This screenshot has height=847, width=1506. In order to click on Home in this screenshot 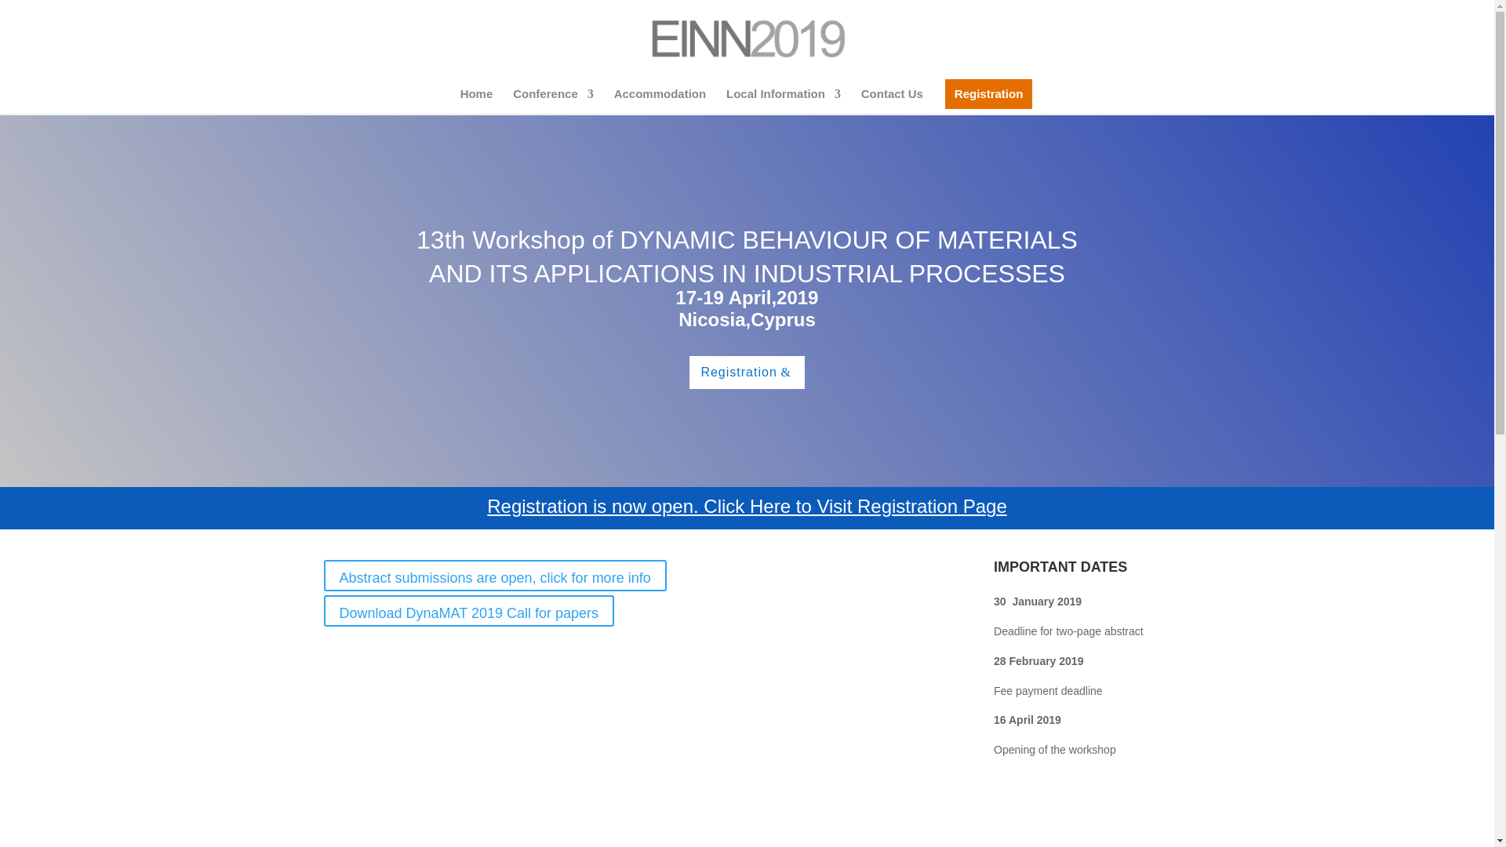, I will do `click(477, 100)`.